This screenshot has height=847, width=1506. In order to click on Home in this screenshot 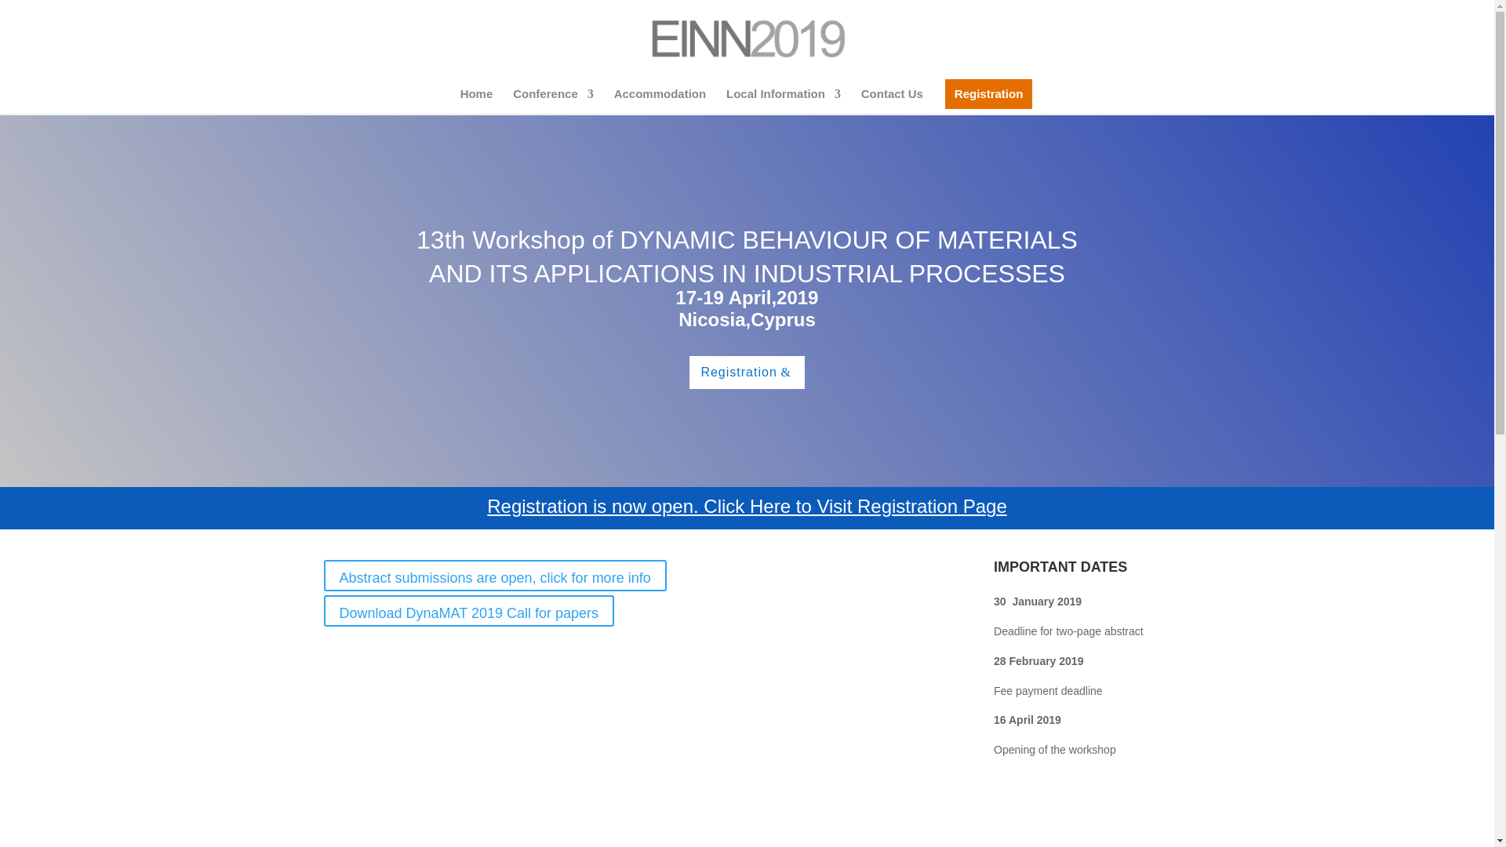, I will do `click(477, 100)`.